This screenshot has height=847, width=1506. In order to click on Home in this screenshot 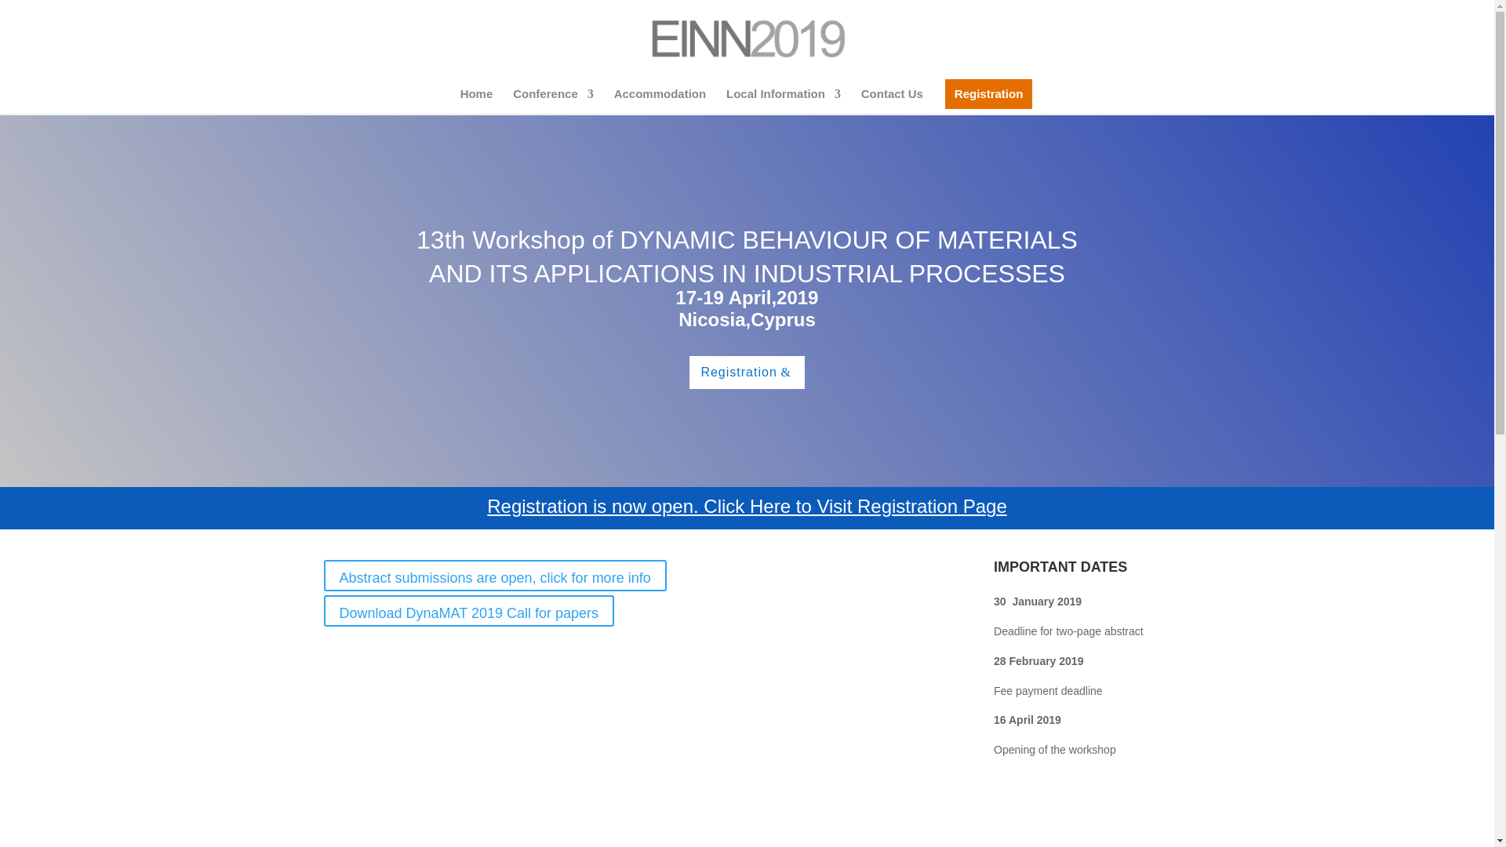, I will do `click(477, 100)`.